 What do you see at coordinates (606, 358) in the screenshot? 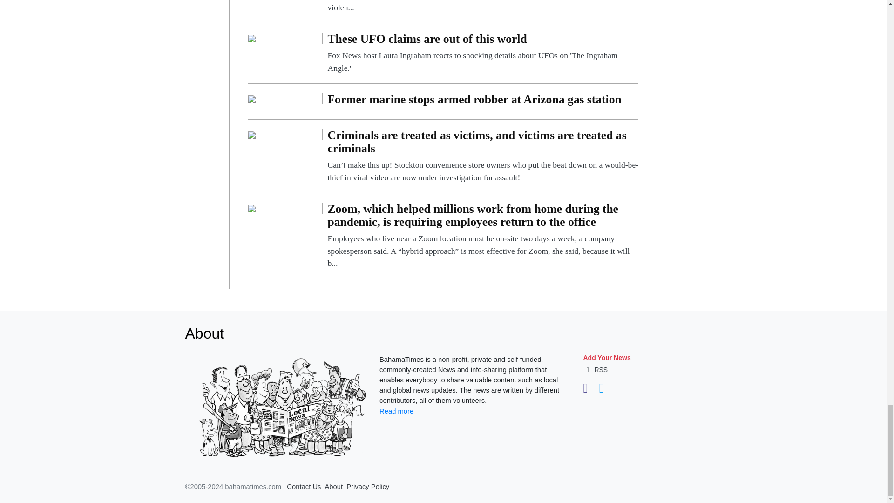
I see `Add Your News` at bounding box center [606, 358].